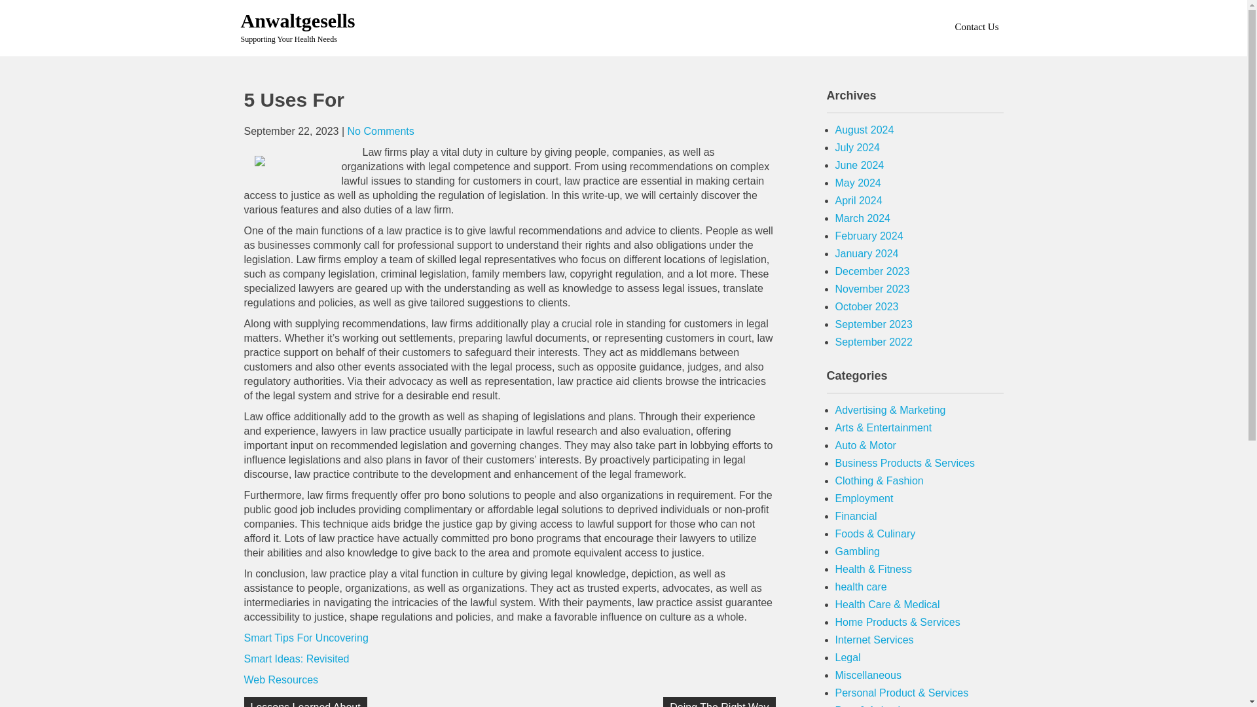 This screenshot has height=707, width=1257. Describe the element at coordinates (873, 289) in the screenshot. I see `November 2023` at that location.